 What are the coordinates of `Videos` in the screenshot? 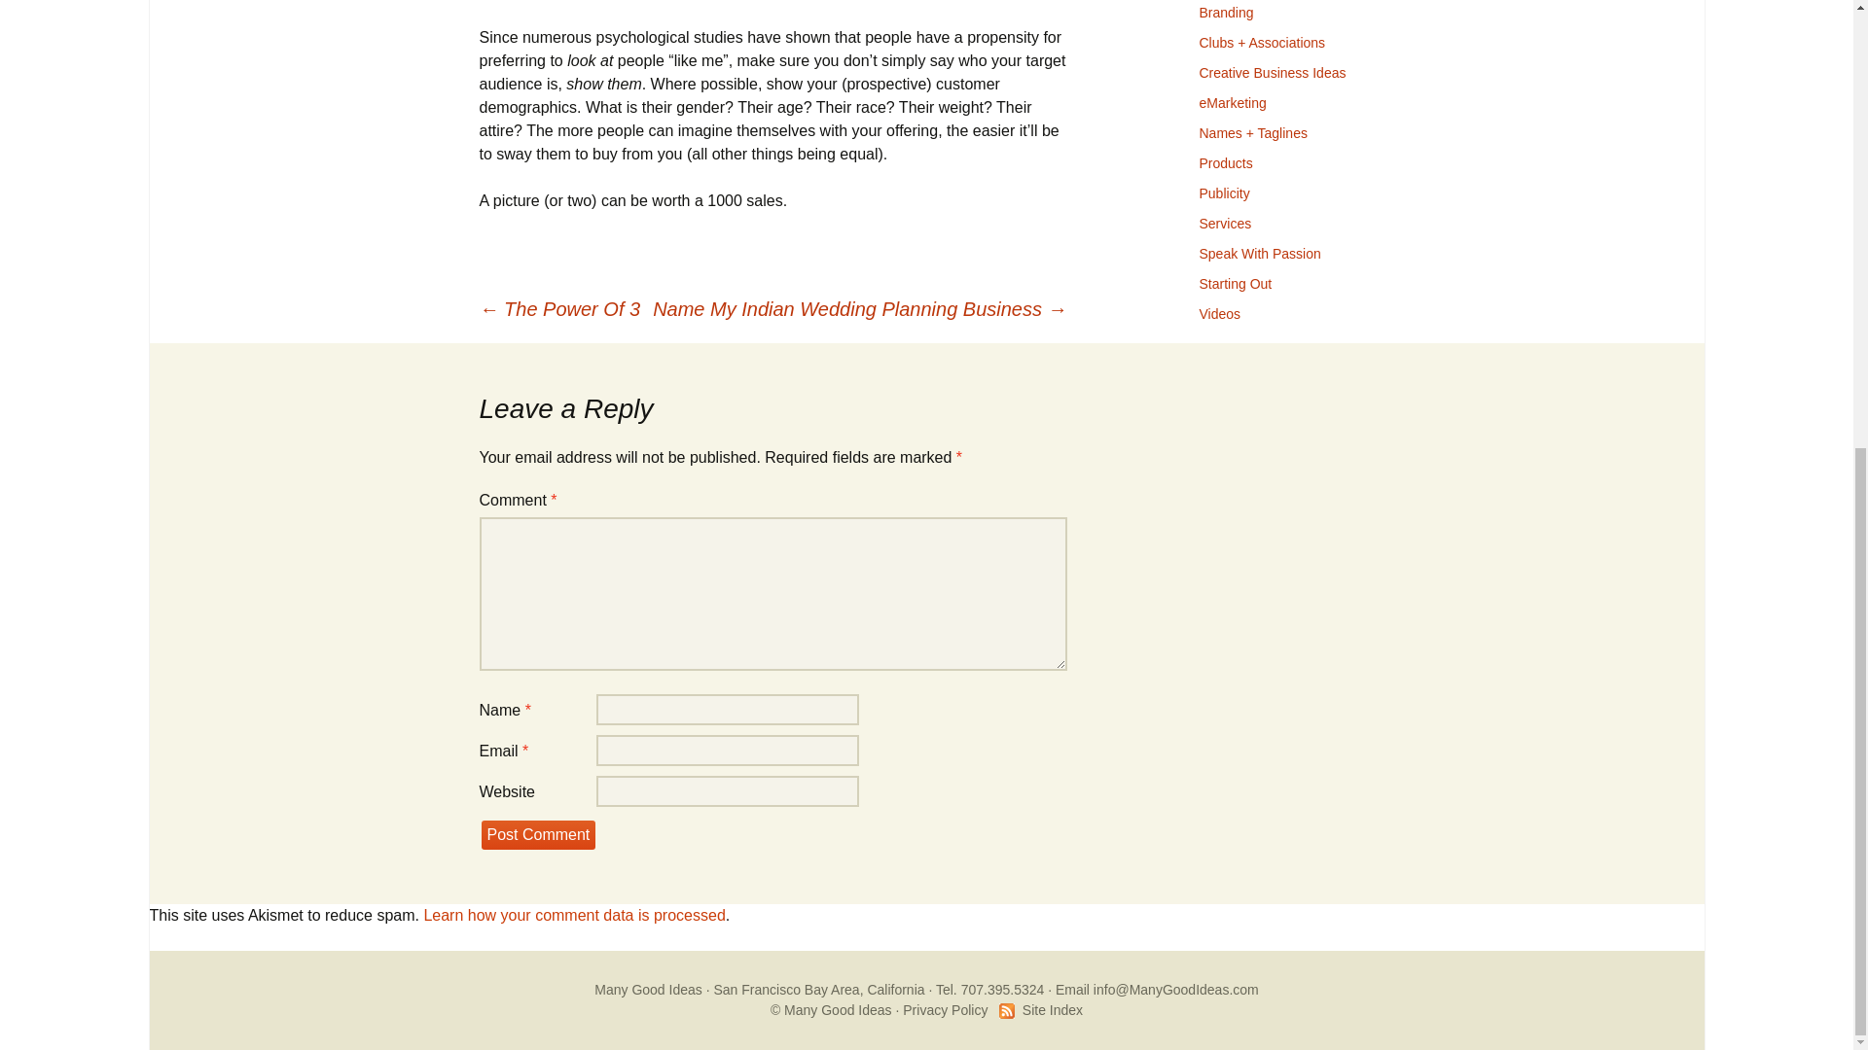 It's located at (1219, 313).